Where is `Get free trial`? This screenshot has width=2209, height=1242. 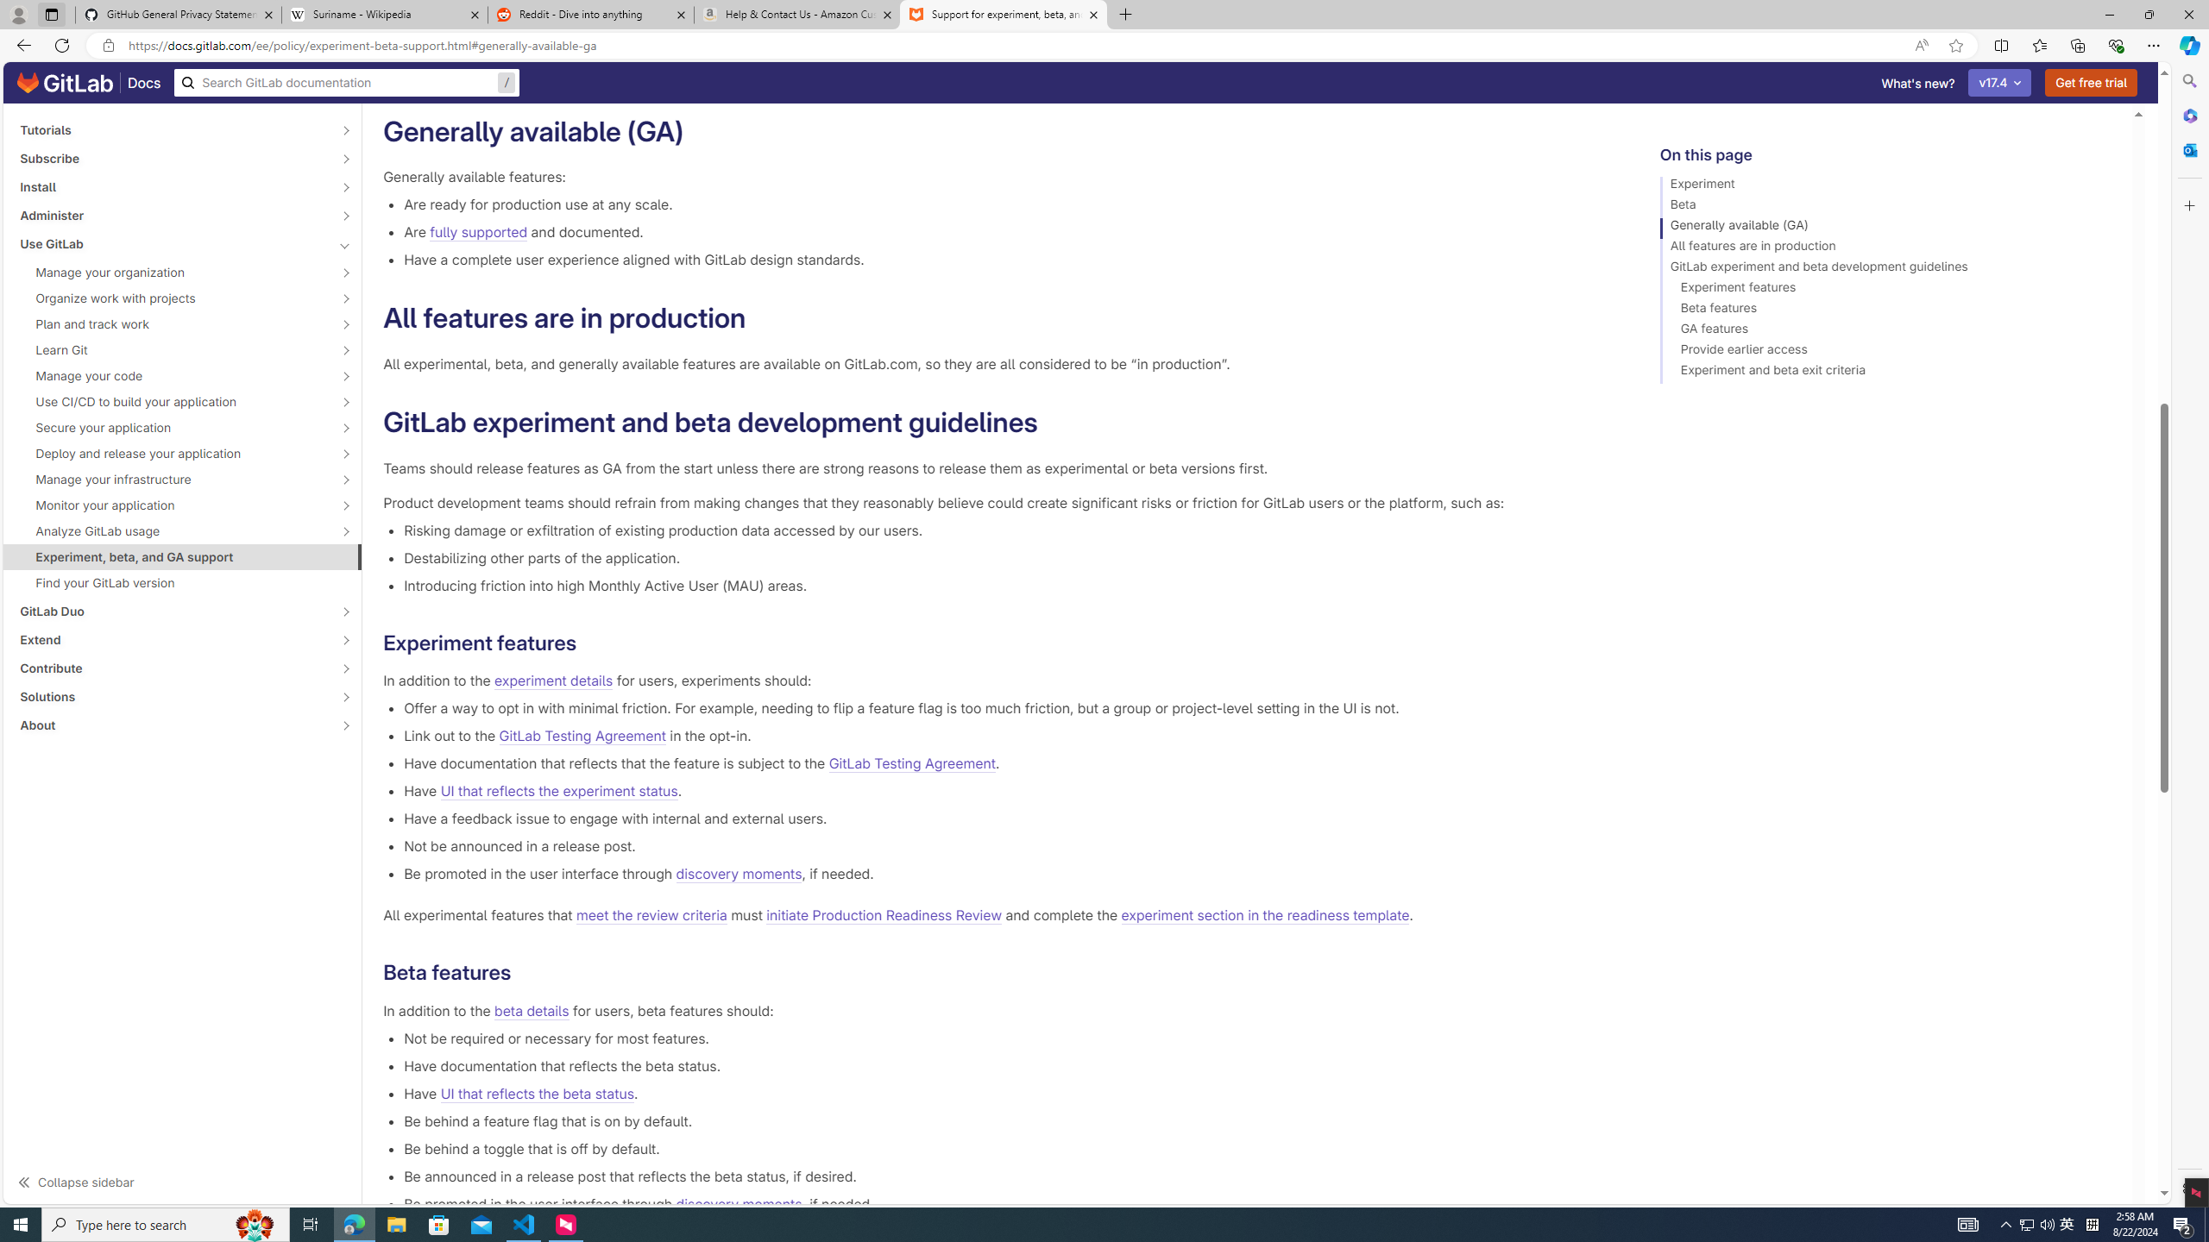
Get free trial is located at coordinates (2092, 83).